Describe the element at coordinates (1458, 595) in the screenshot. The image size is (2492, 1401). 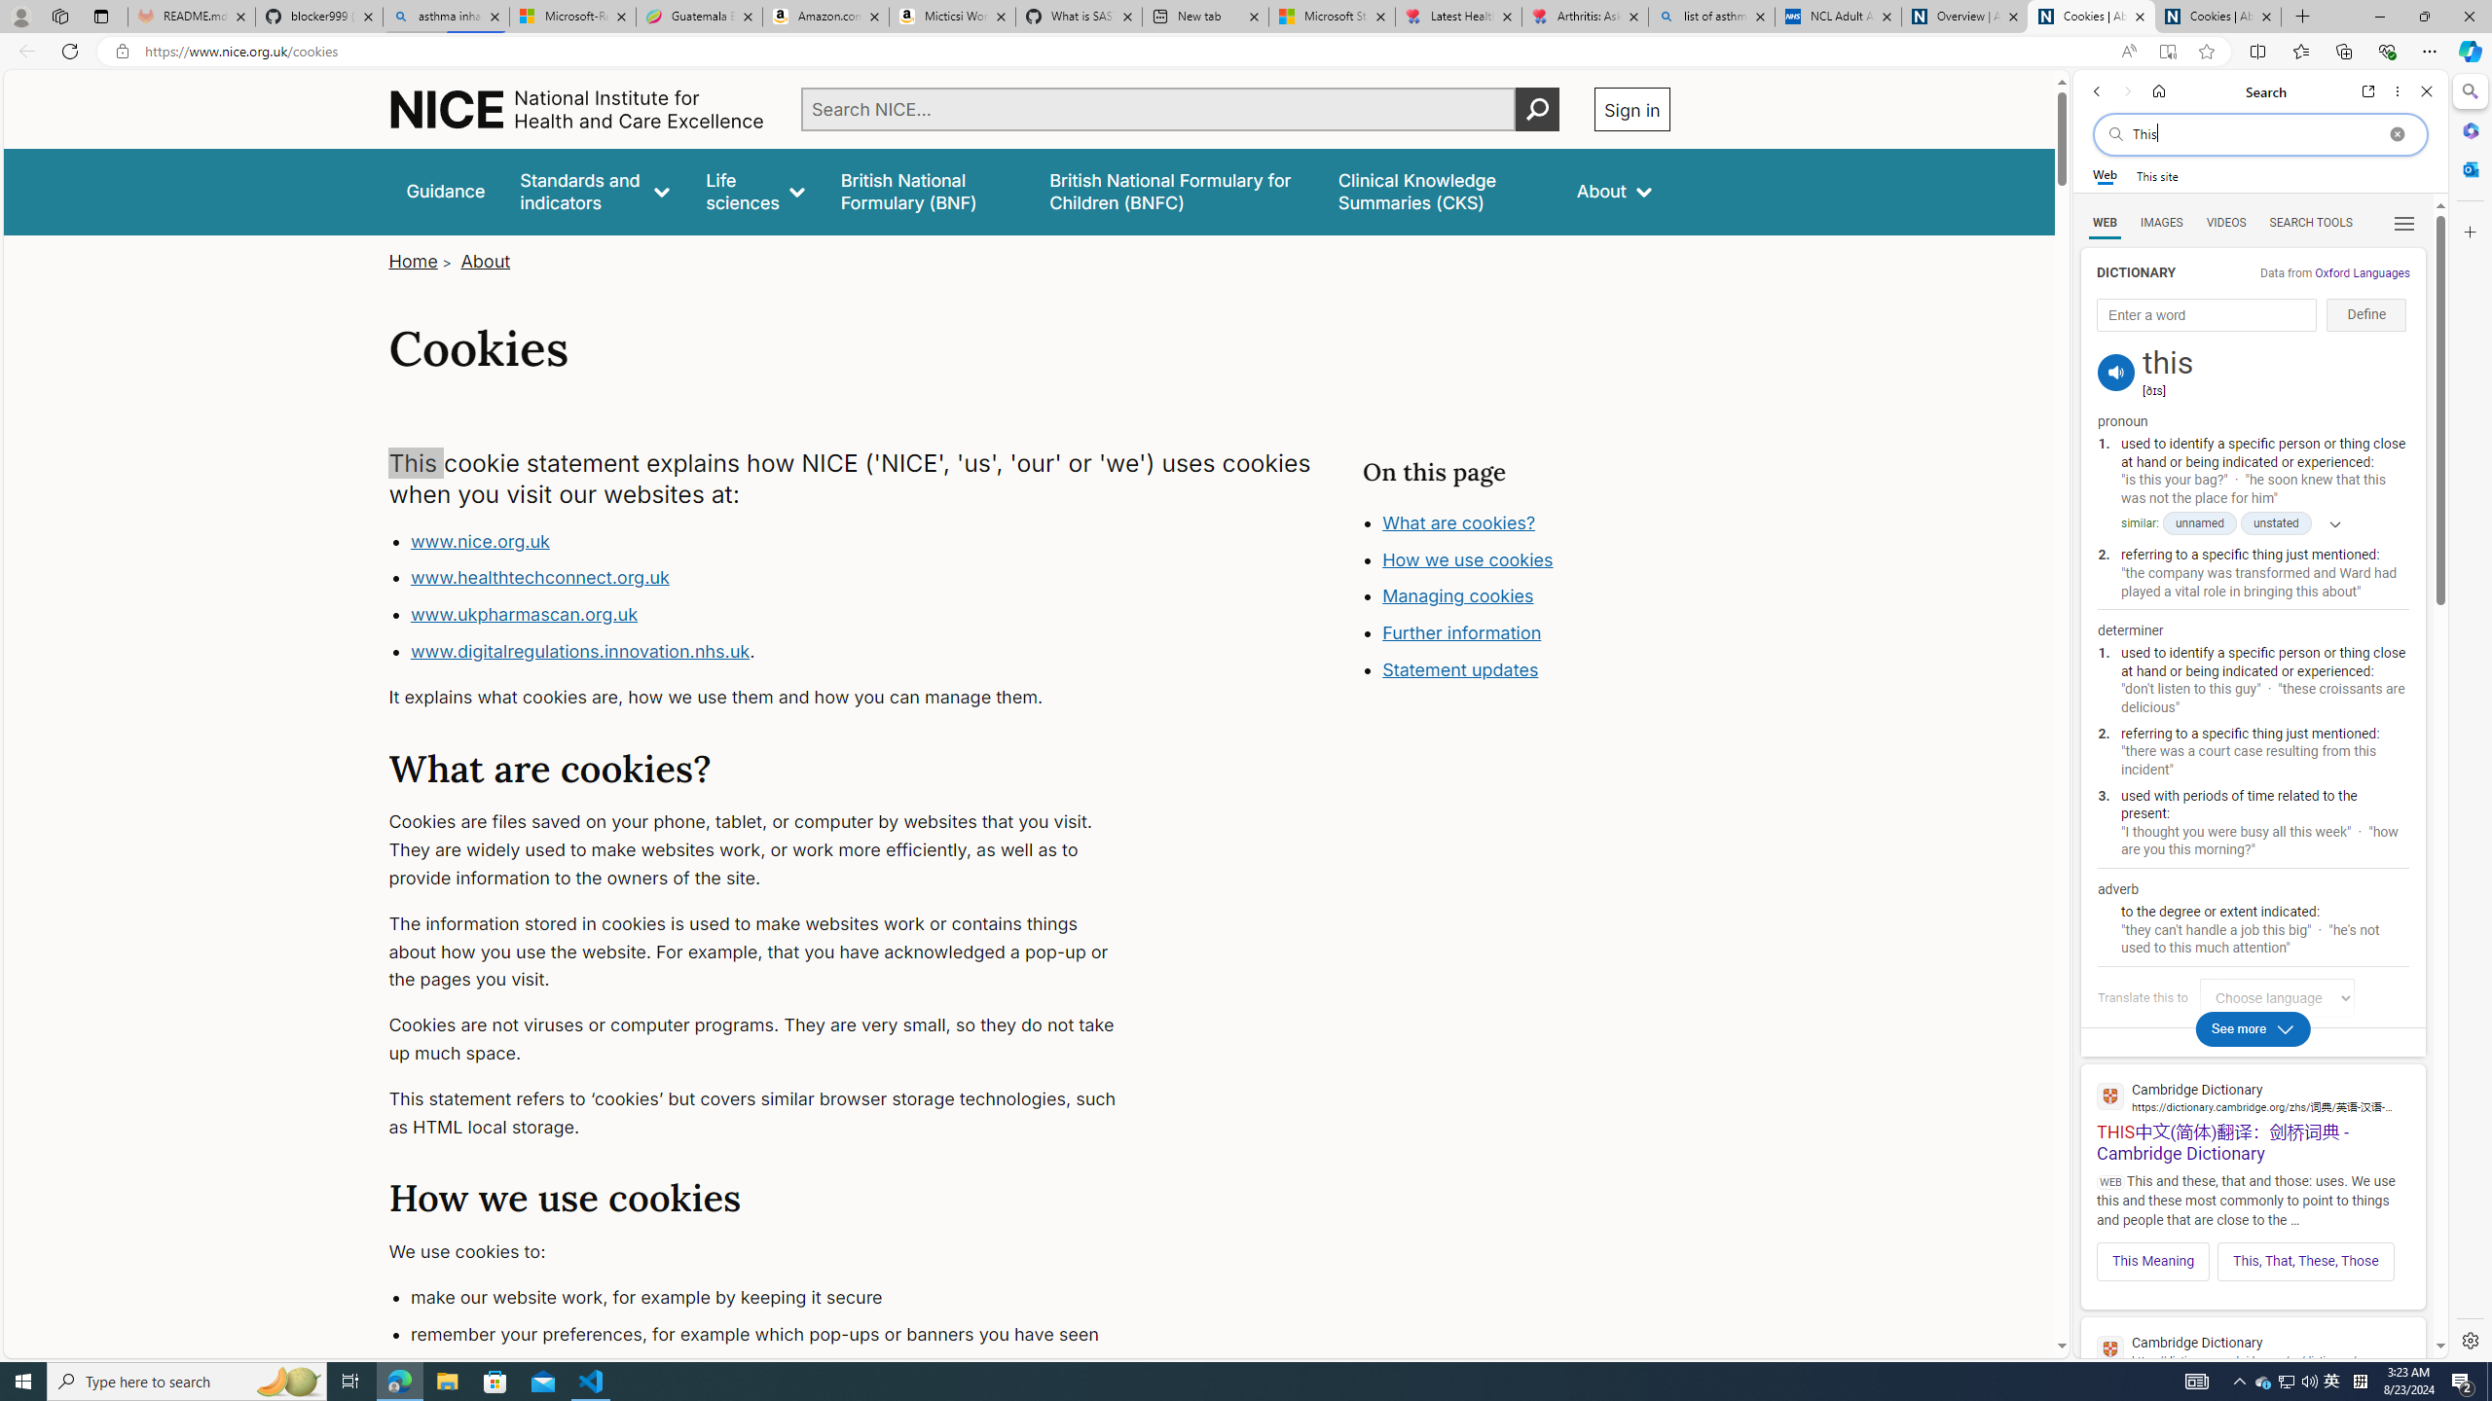
I see `Managing cookies` at that location.